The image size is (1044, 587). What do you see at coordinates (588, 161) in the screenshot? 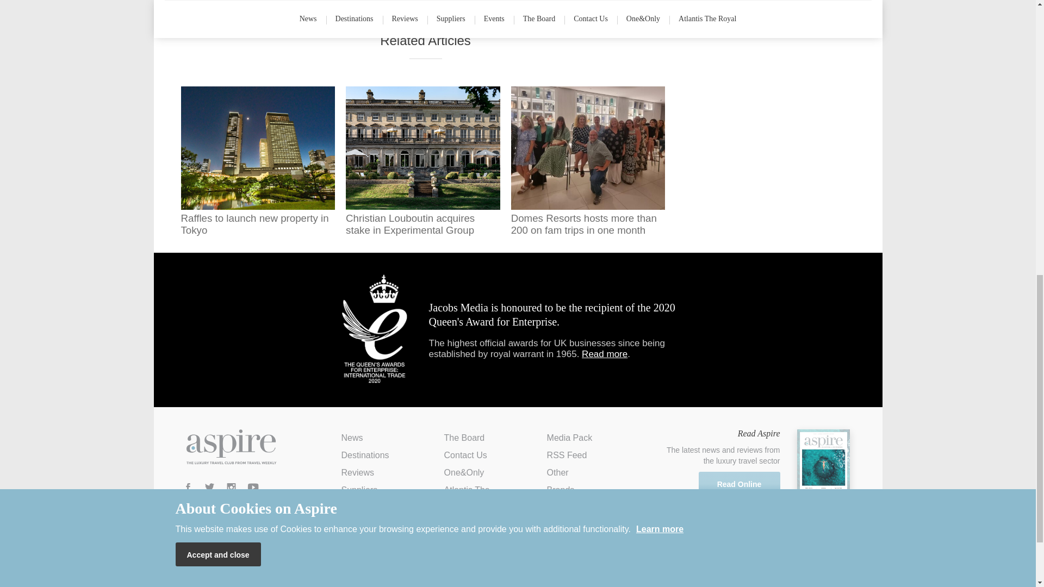
I see `Domes Resorts hosts more than 200 on fam trips in one month` at bounding box center [588, 161].